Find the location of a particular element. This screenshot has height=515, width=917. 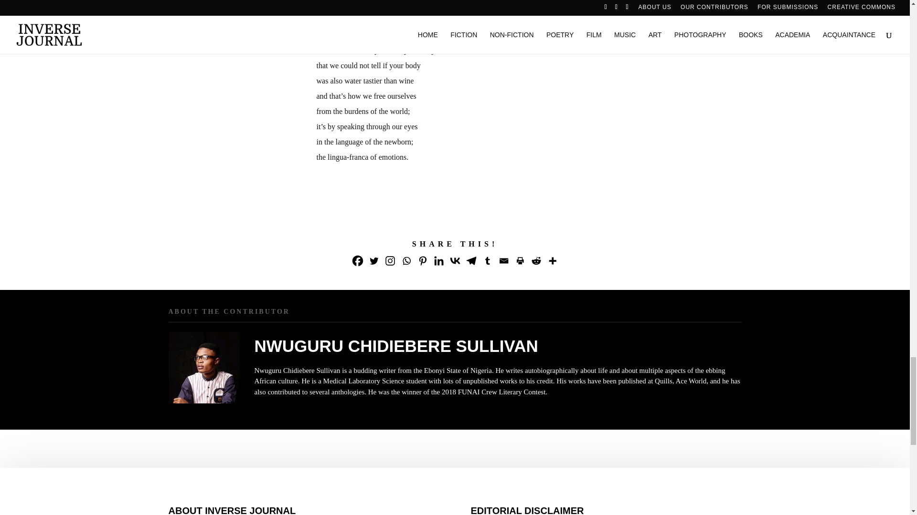

Whatsapp is located at coordinates (406, 260).